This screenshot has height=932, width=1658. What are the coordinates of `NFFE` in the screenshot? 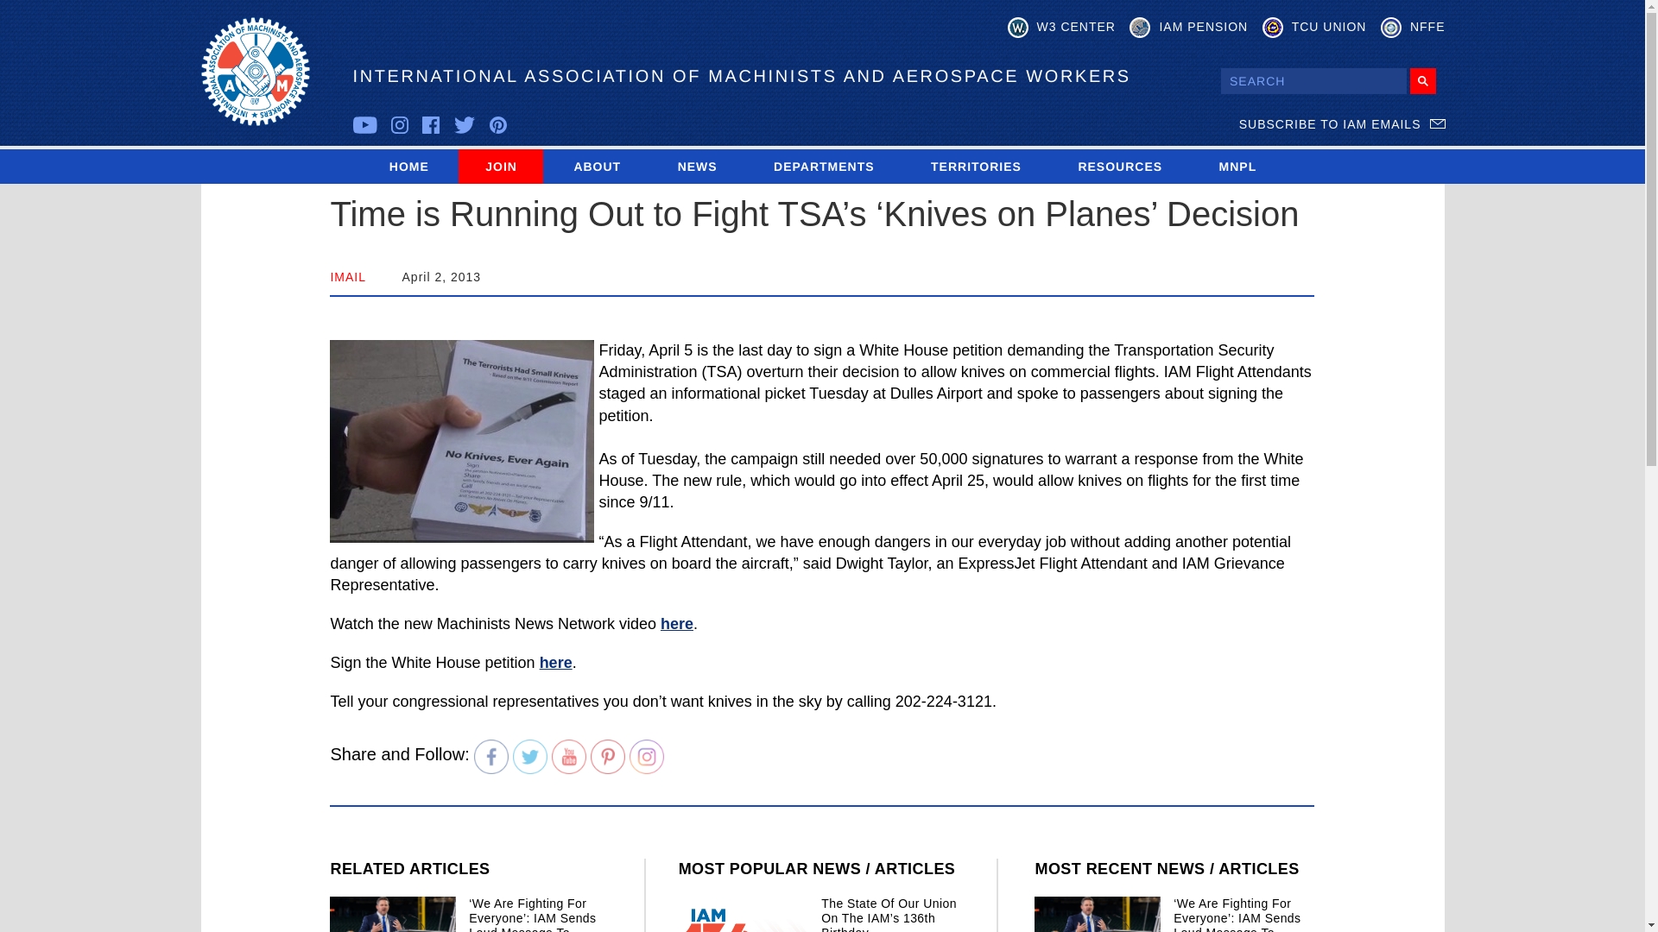 It's located at (1413, 28).